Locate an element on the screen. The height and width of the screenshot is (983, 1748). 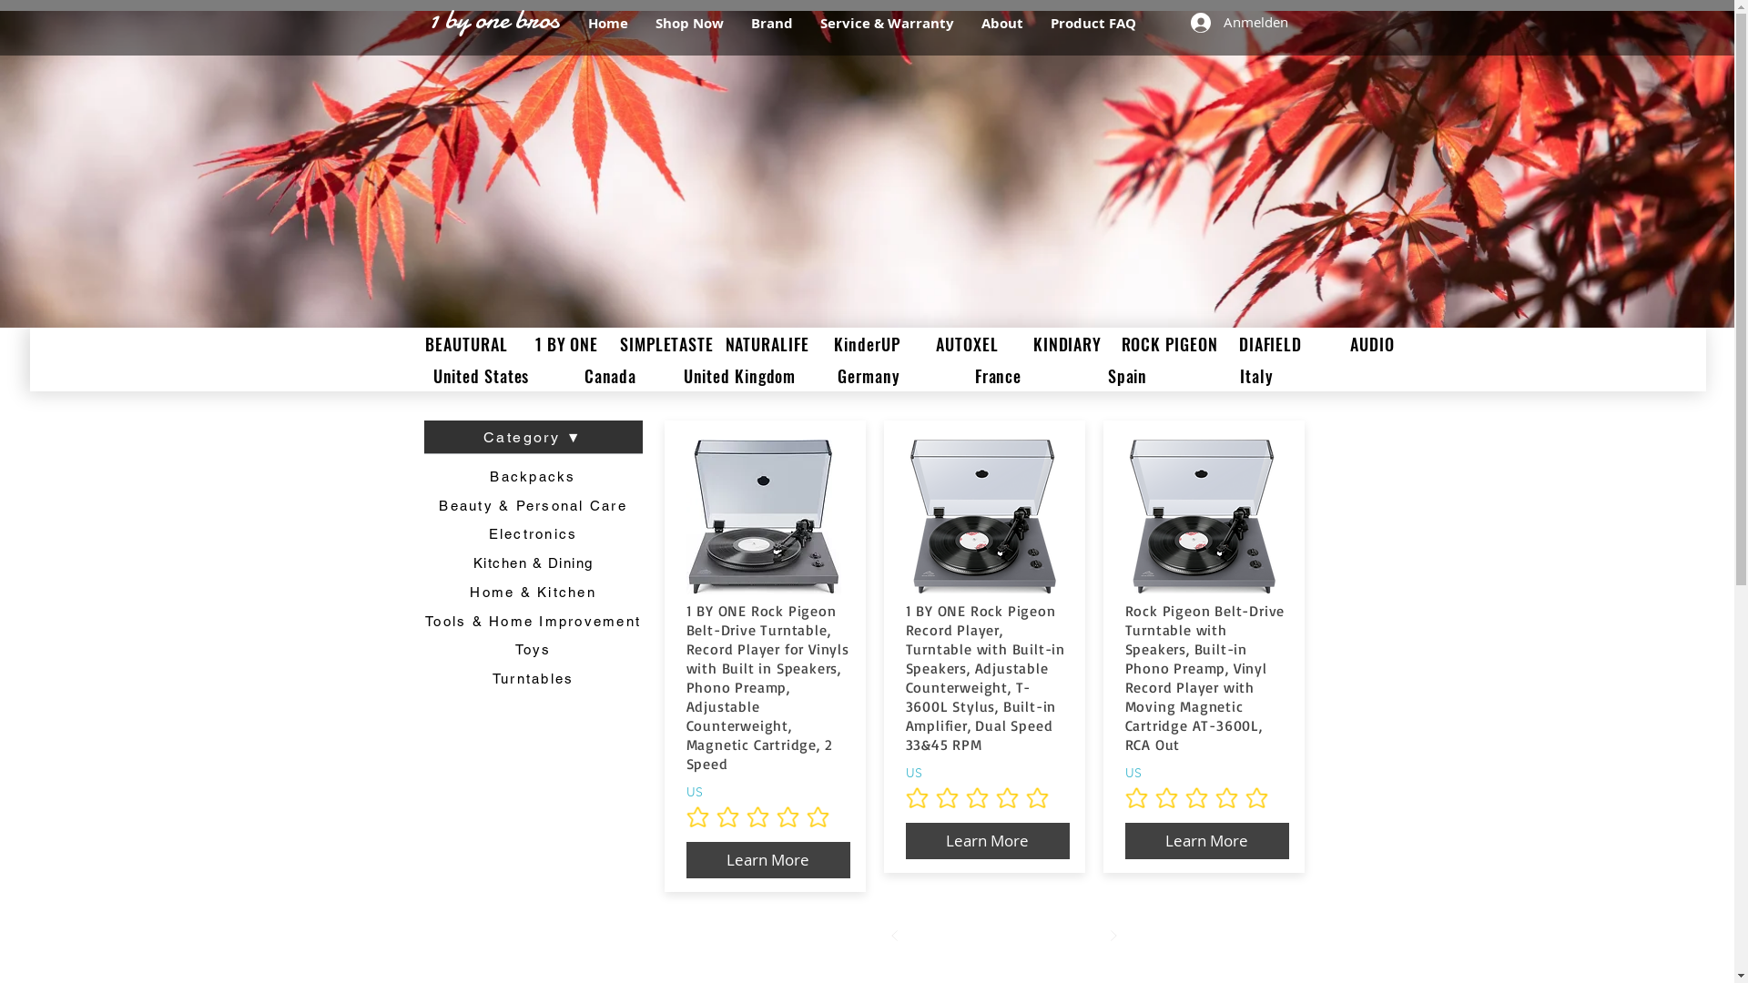
NATURALIFE is located at coordinates (767, 344).